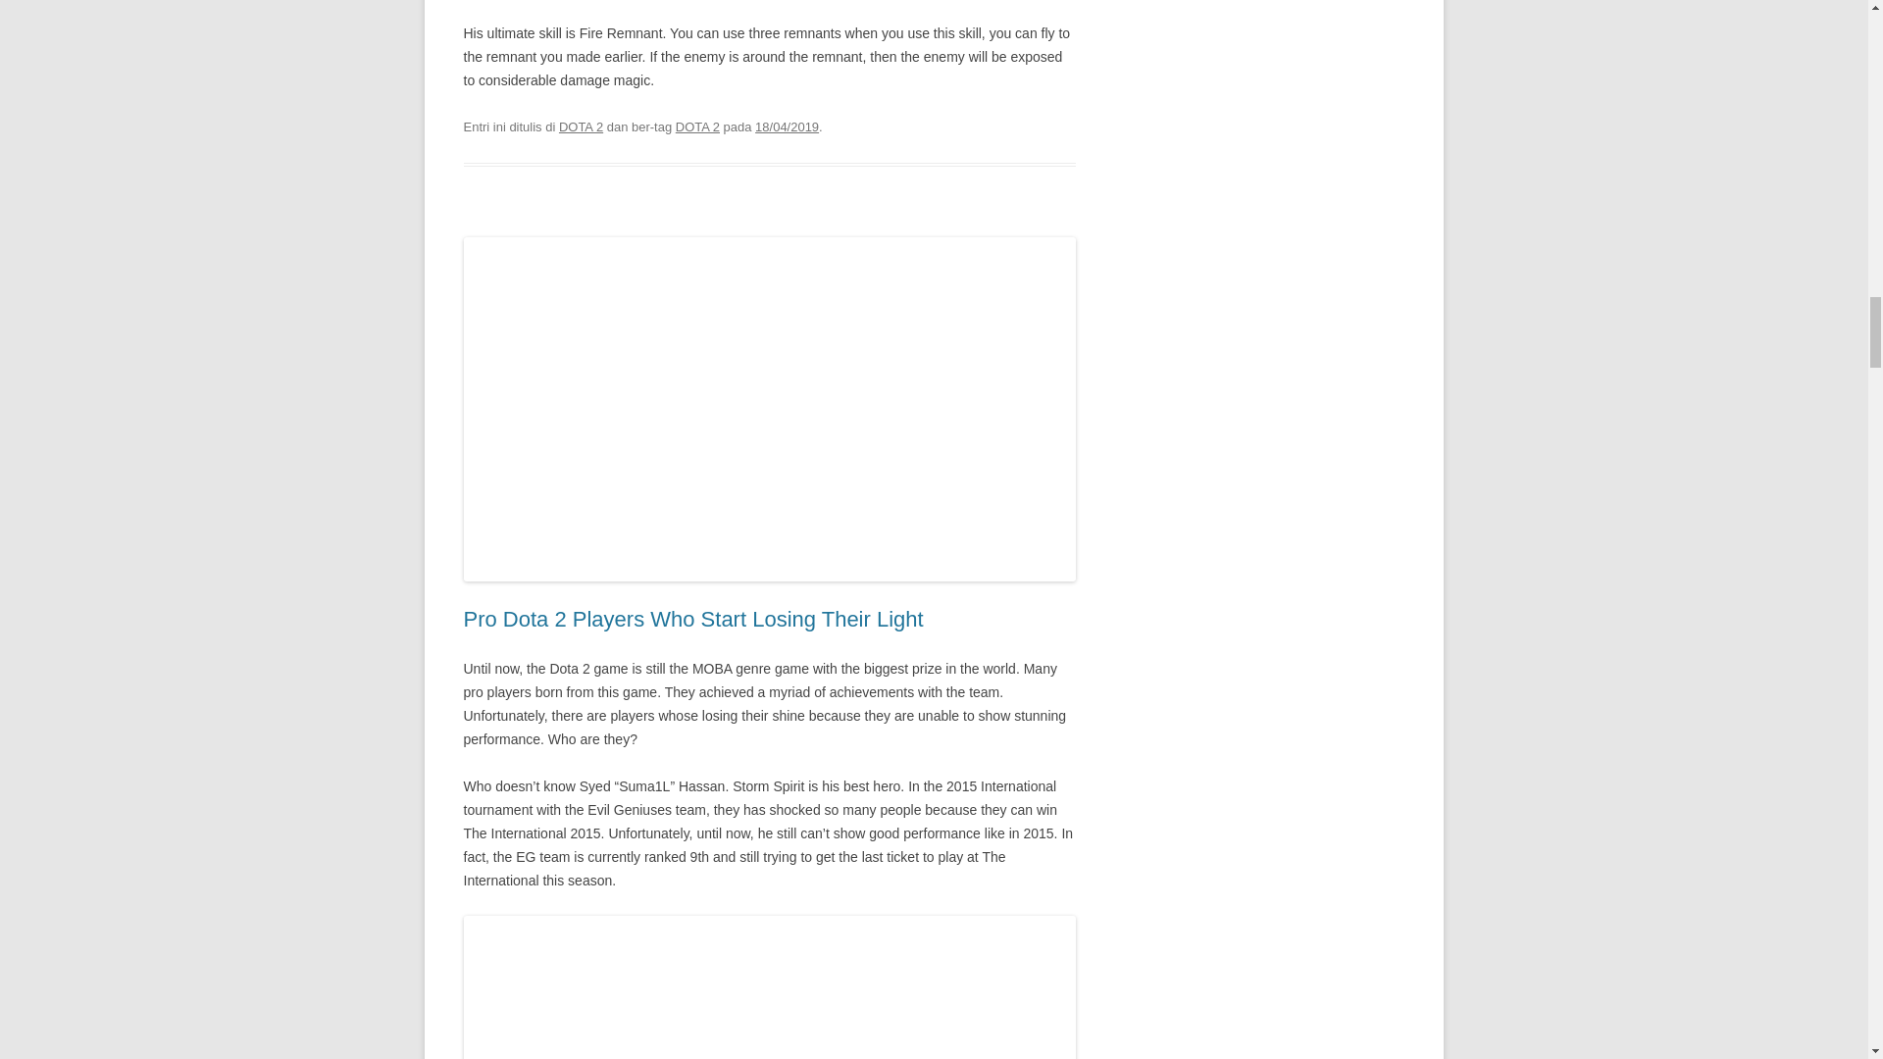  Describe the element at coordinates (581, 127) in the screenshot. I see `DOTA 2` at that location.